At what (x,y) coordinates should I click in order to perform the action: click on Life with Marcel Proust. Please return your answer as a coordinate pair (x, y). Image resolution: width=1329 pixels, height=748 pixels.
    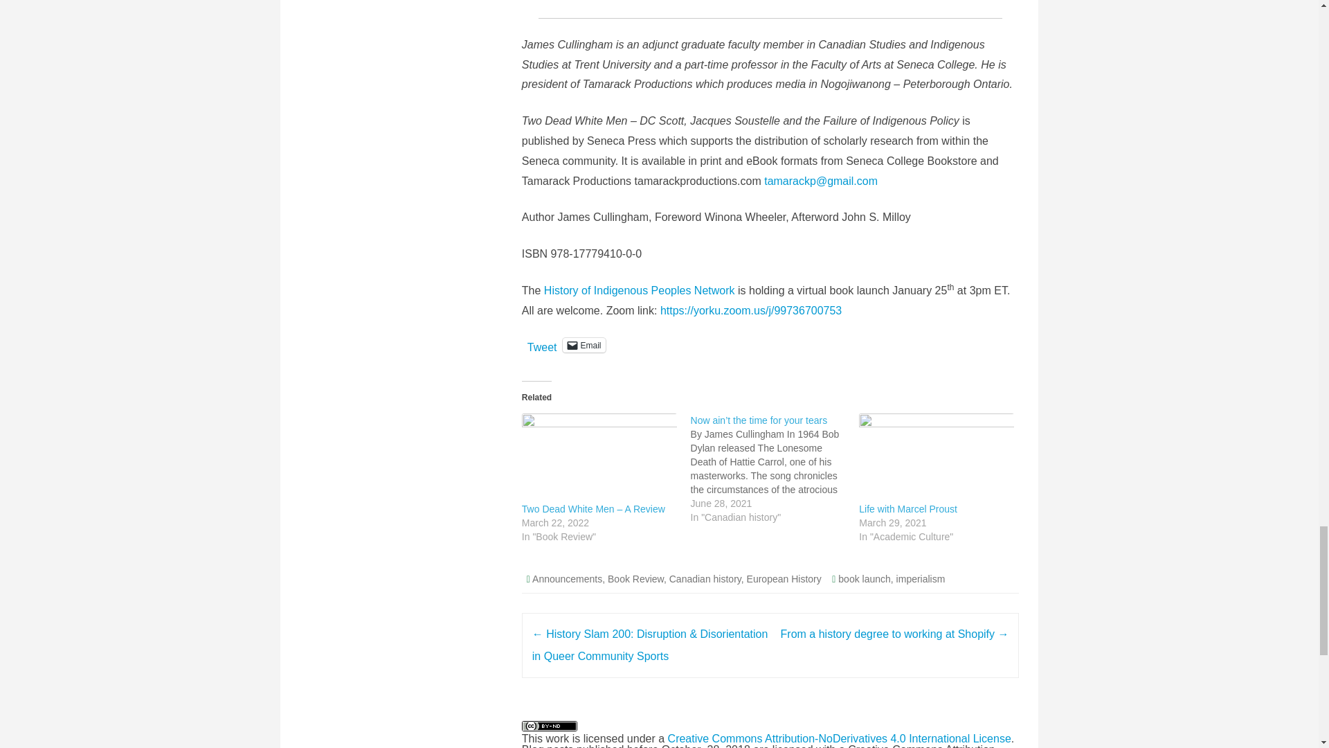
    Looking at the image, I should click on (907, 508).